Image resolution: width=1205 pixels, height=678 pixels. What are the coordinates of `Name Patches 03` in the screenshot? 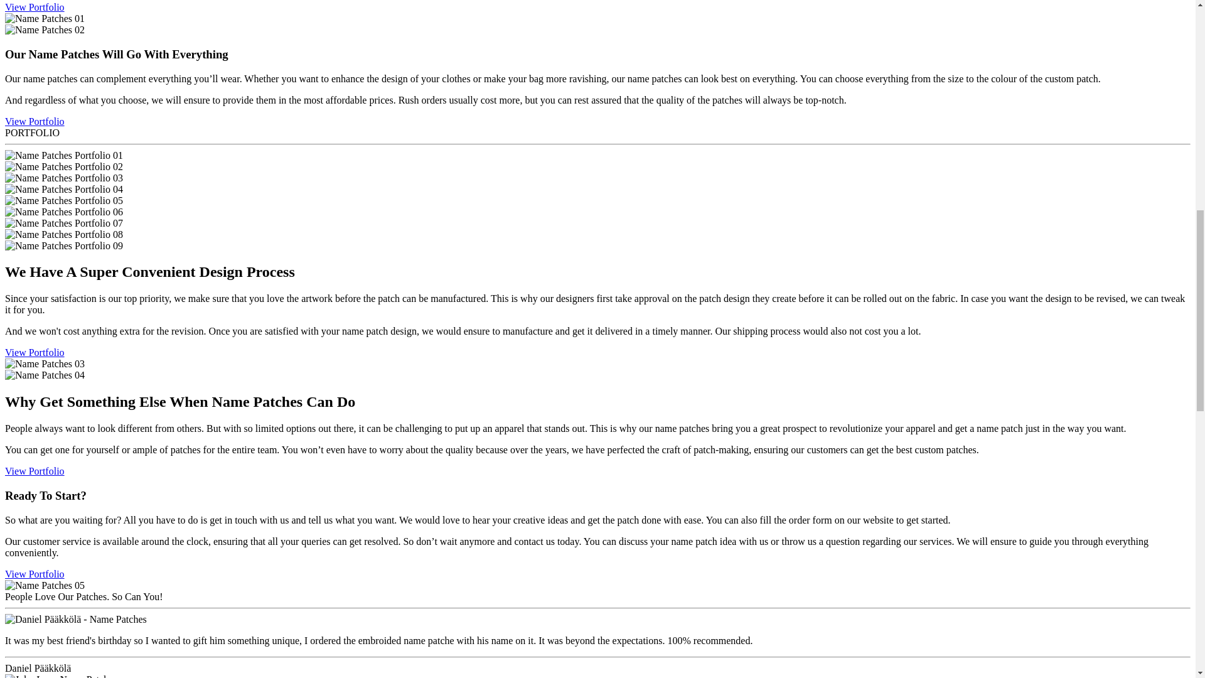 It's located at (44, 364).